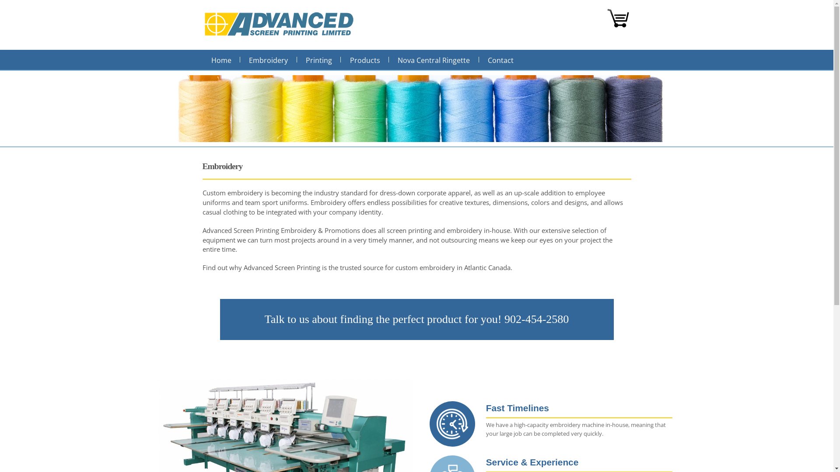  I want to click on Contact, so click(501, 60).